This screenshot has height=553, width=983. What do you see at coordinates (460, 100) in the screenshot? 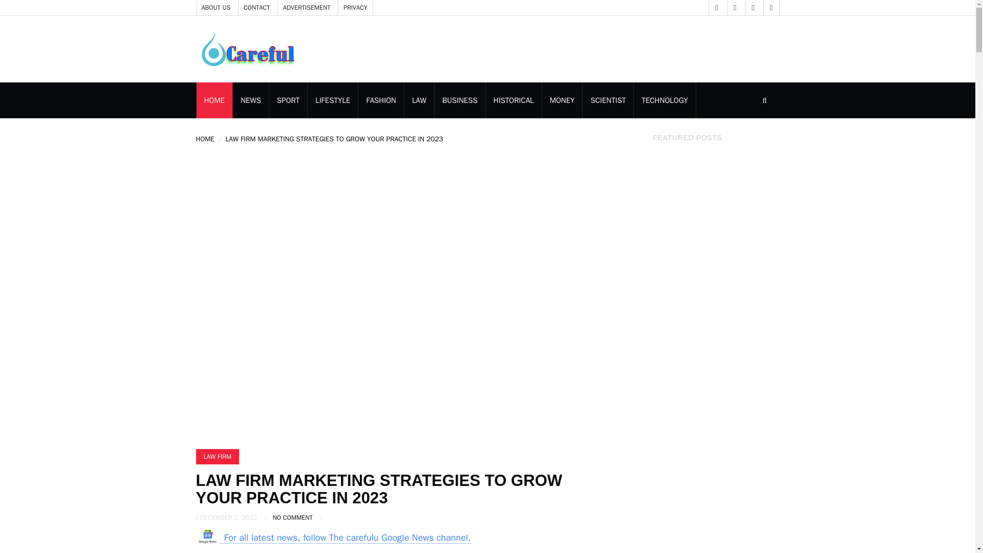
I see `BUSINESS` at bounding box center [460, 100].